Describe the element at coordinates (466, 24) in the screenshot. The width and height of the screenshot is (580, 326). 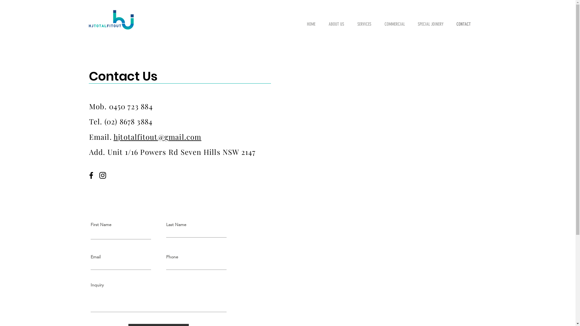
I see `CONTACT` at that location.